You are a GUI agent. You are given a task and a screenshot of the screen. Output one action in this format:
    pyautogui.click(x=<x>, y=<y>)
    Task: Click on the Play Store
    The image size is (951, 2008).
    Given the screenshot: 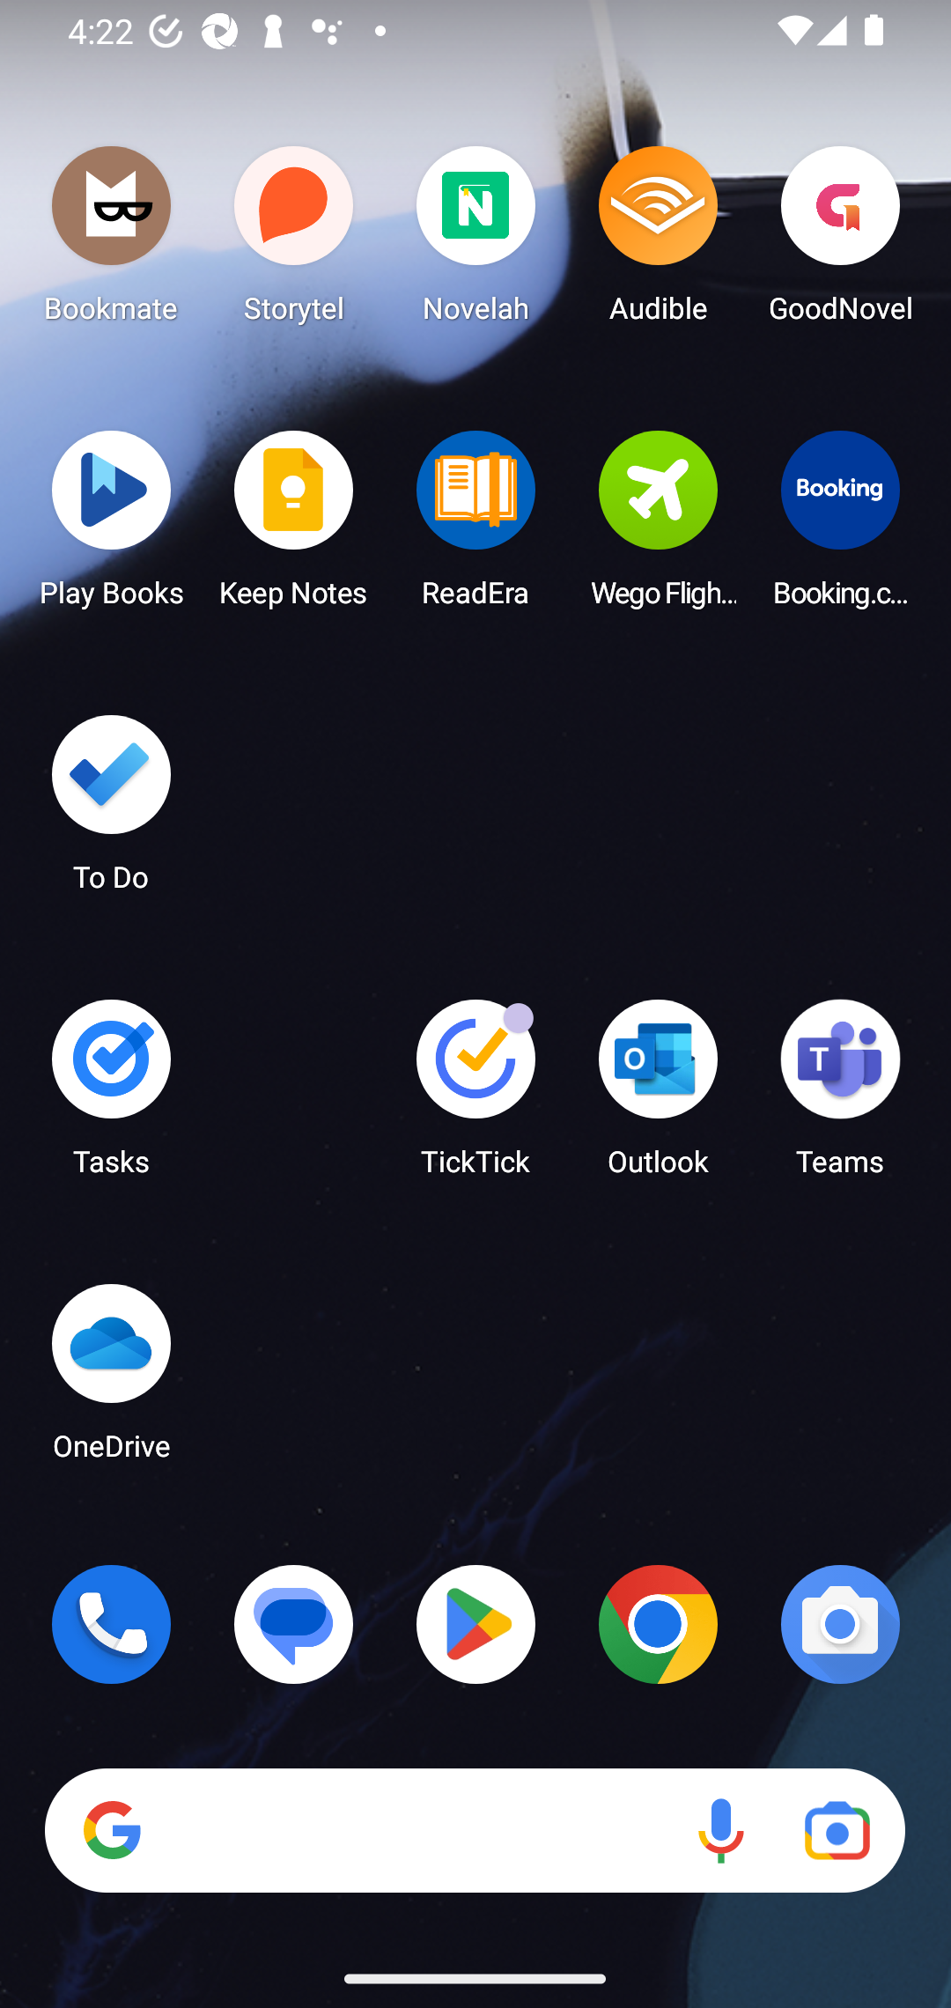 What is the action you would take?
    pyautogui.click(x=475, y=1624)
    